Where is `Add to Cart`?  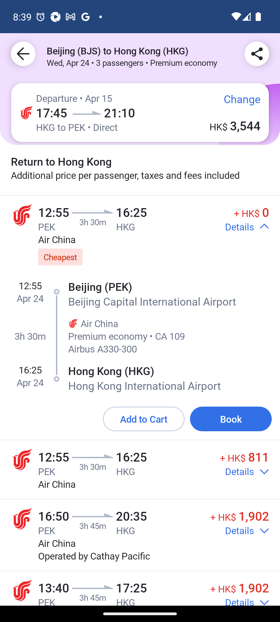 Add to Cart is located at coordinates (144, 419).